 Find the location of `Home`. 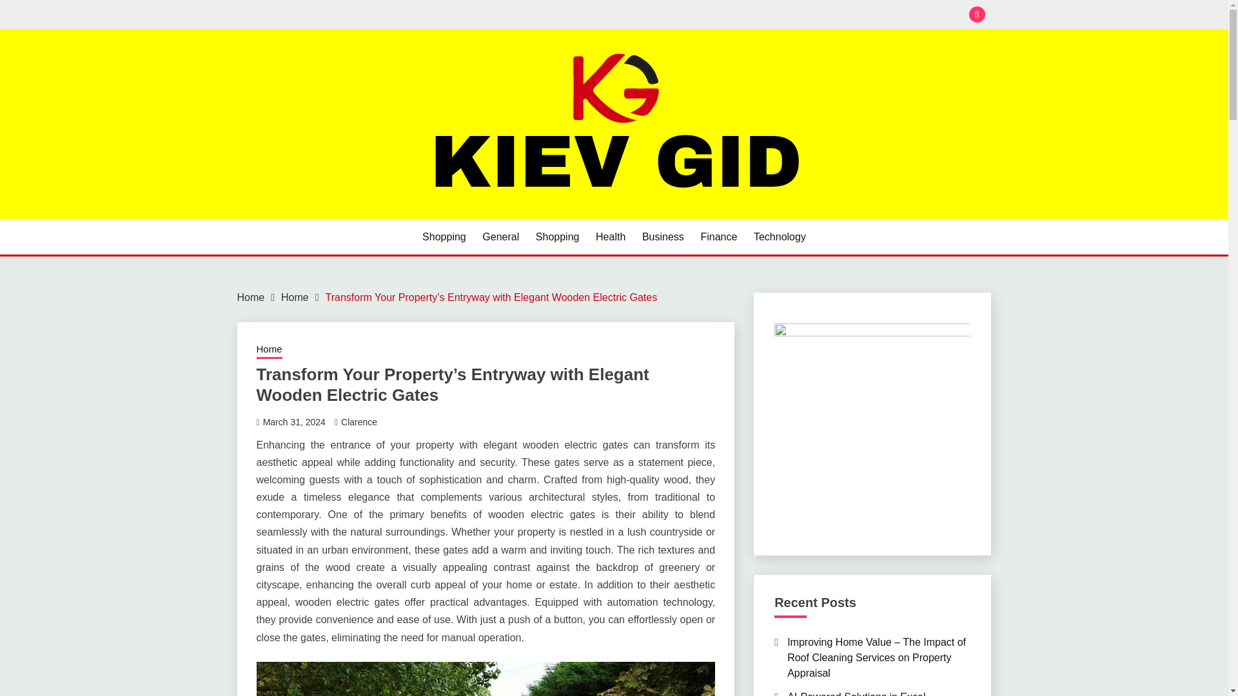

Home is located at coordinates (251, 296).